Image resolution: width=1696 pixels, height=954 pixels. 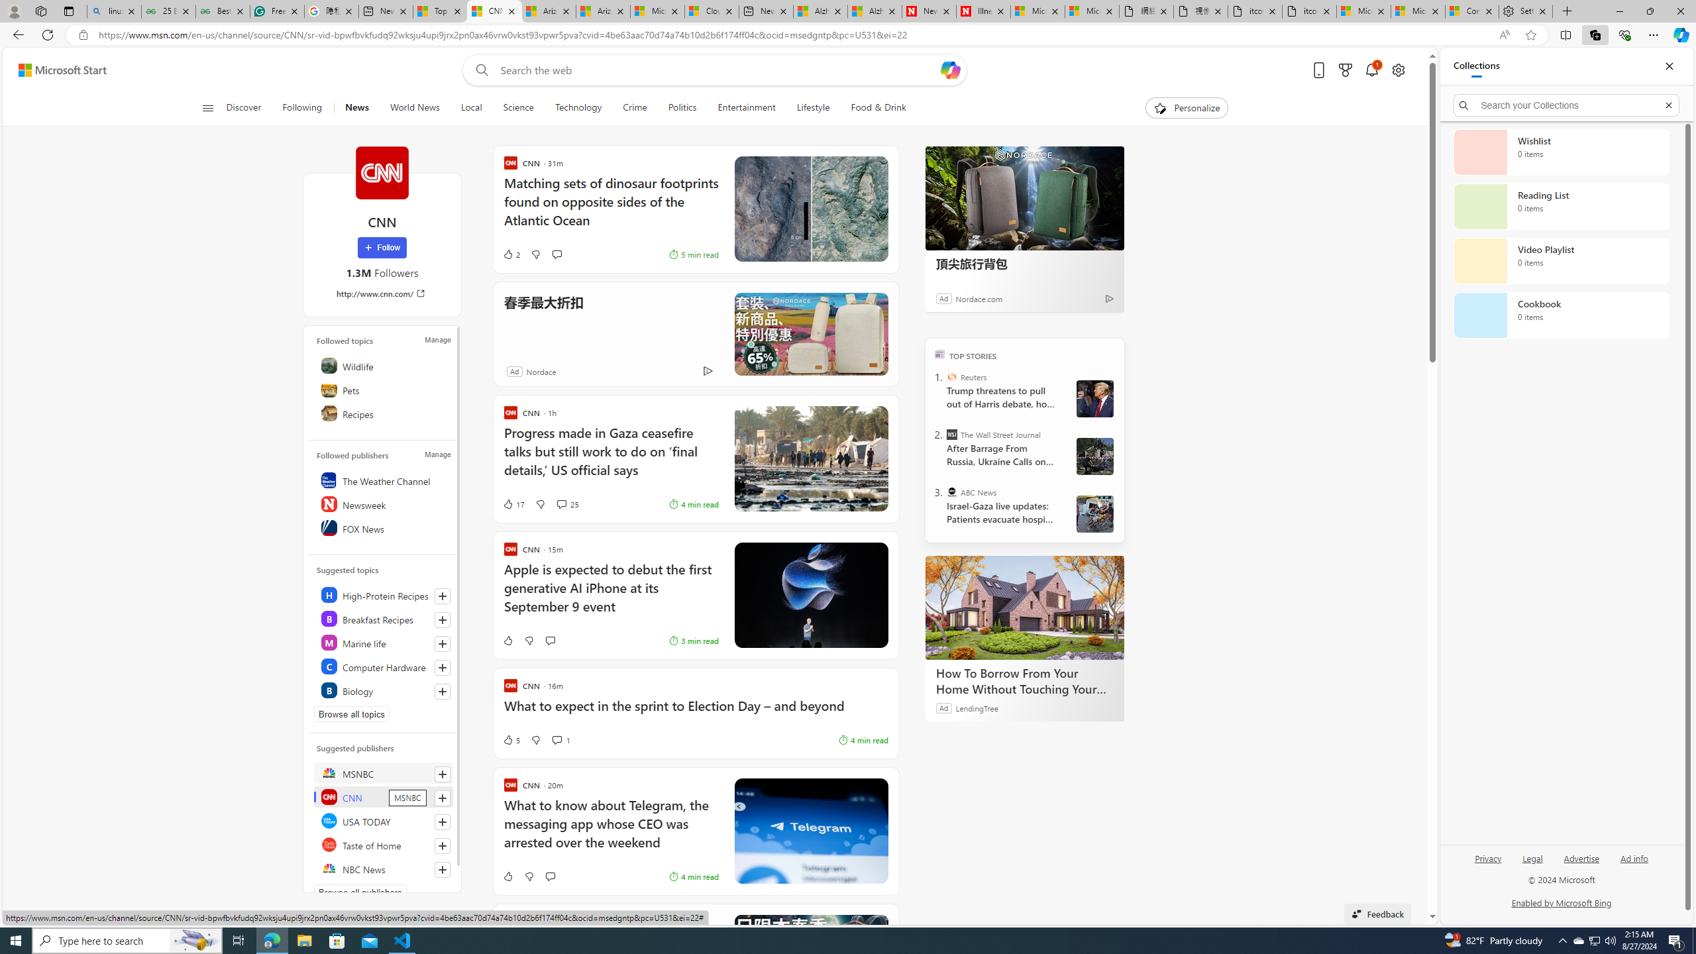 I want to click on http://www.cnn.com/, so click(x=382, y=293).